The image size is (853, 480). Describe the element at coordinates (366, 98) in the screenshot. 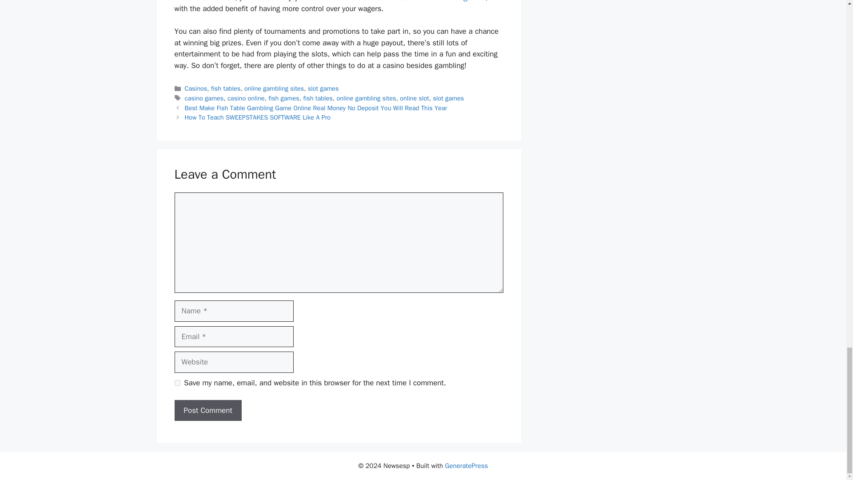

I see `online gambling sites` at that location.